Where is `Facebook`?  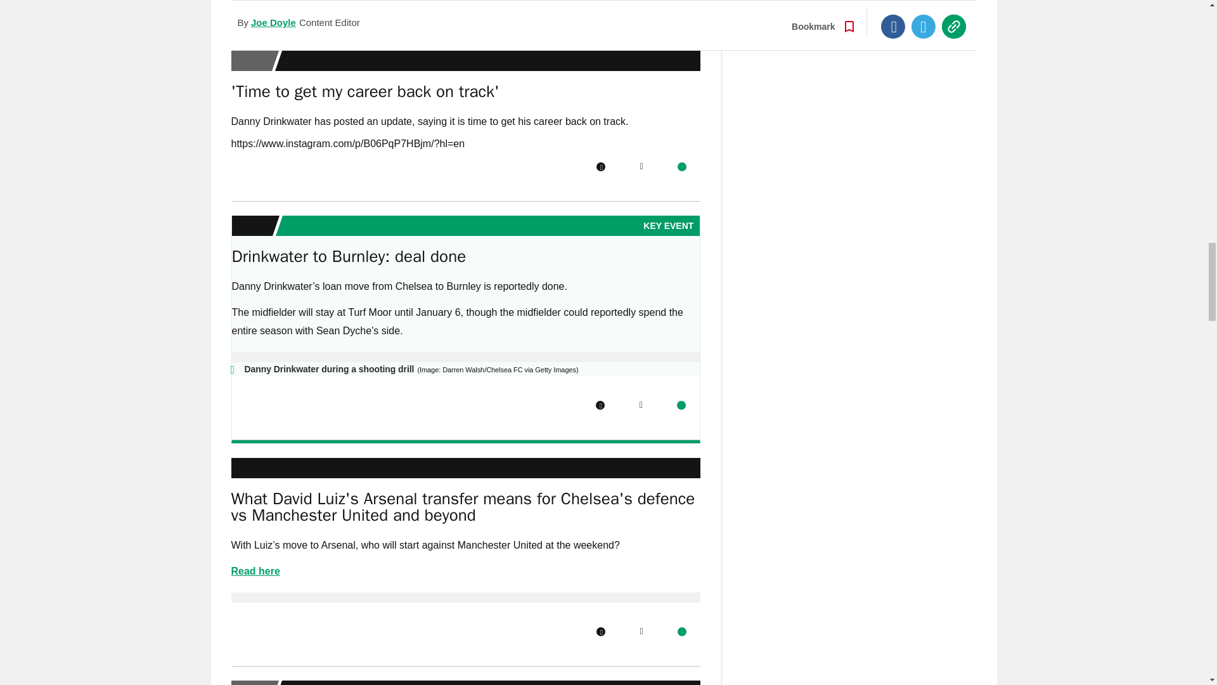 Facebook is located at coordinates (600, 3).